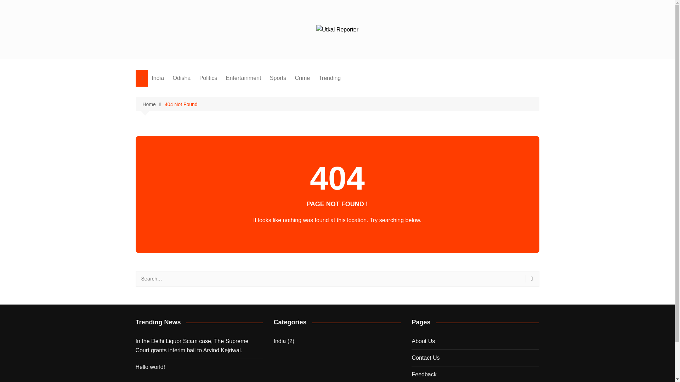 The height and width of the screenshot is (382, 680). Describe the element at coordinates (181, 104) in the screenshot. I see `404 Not Found` at that location.